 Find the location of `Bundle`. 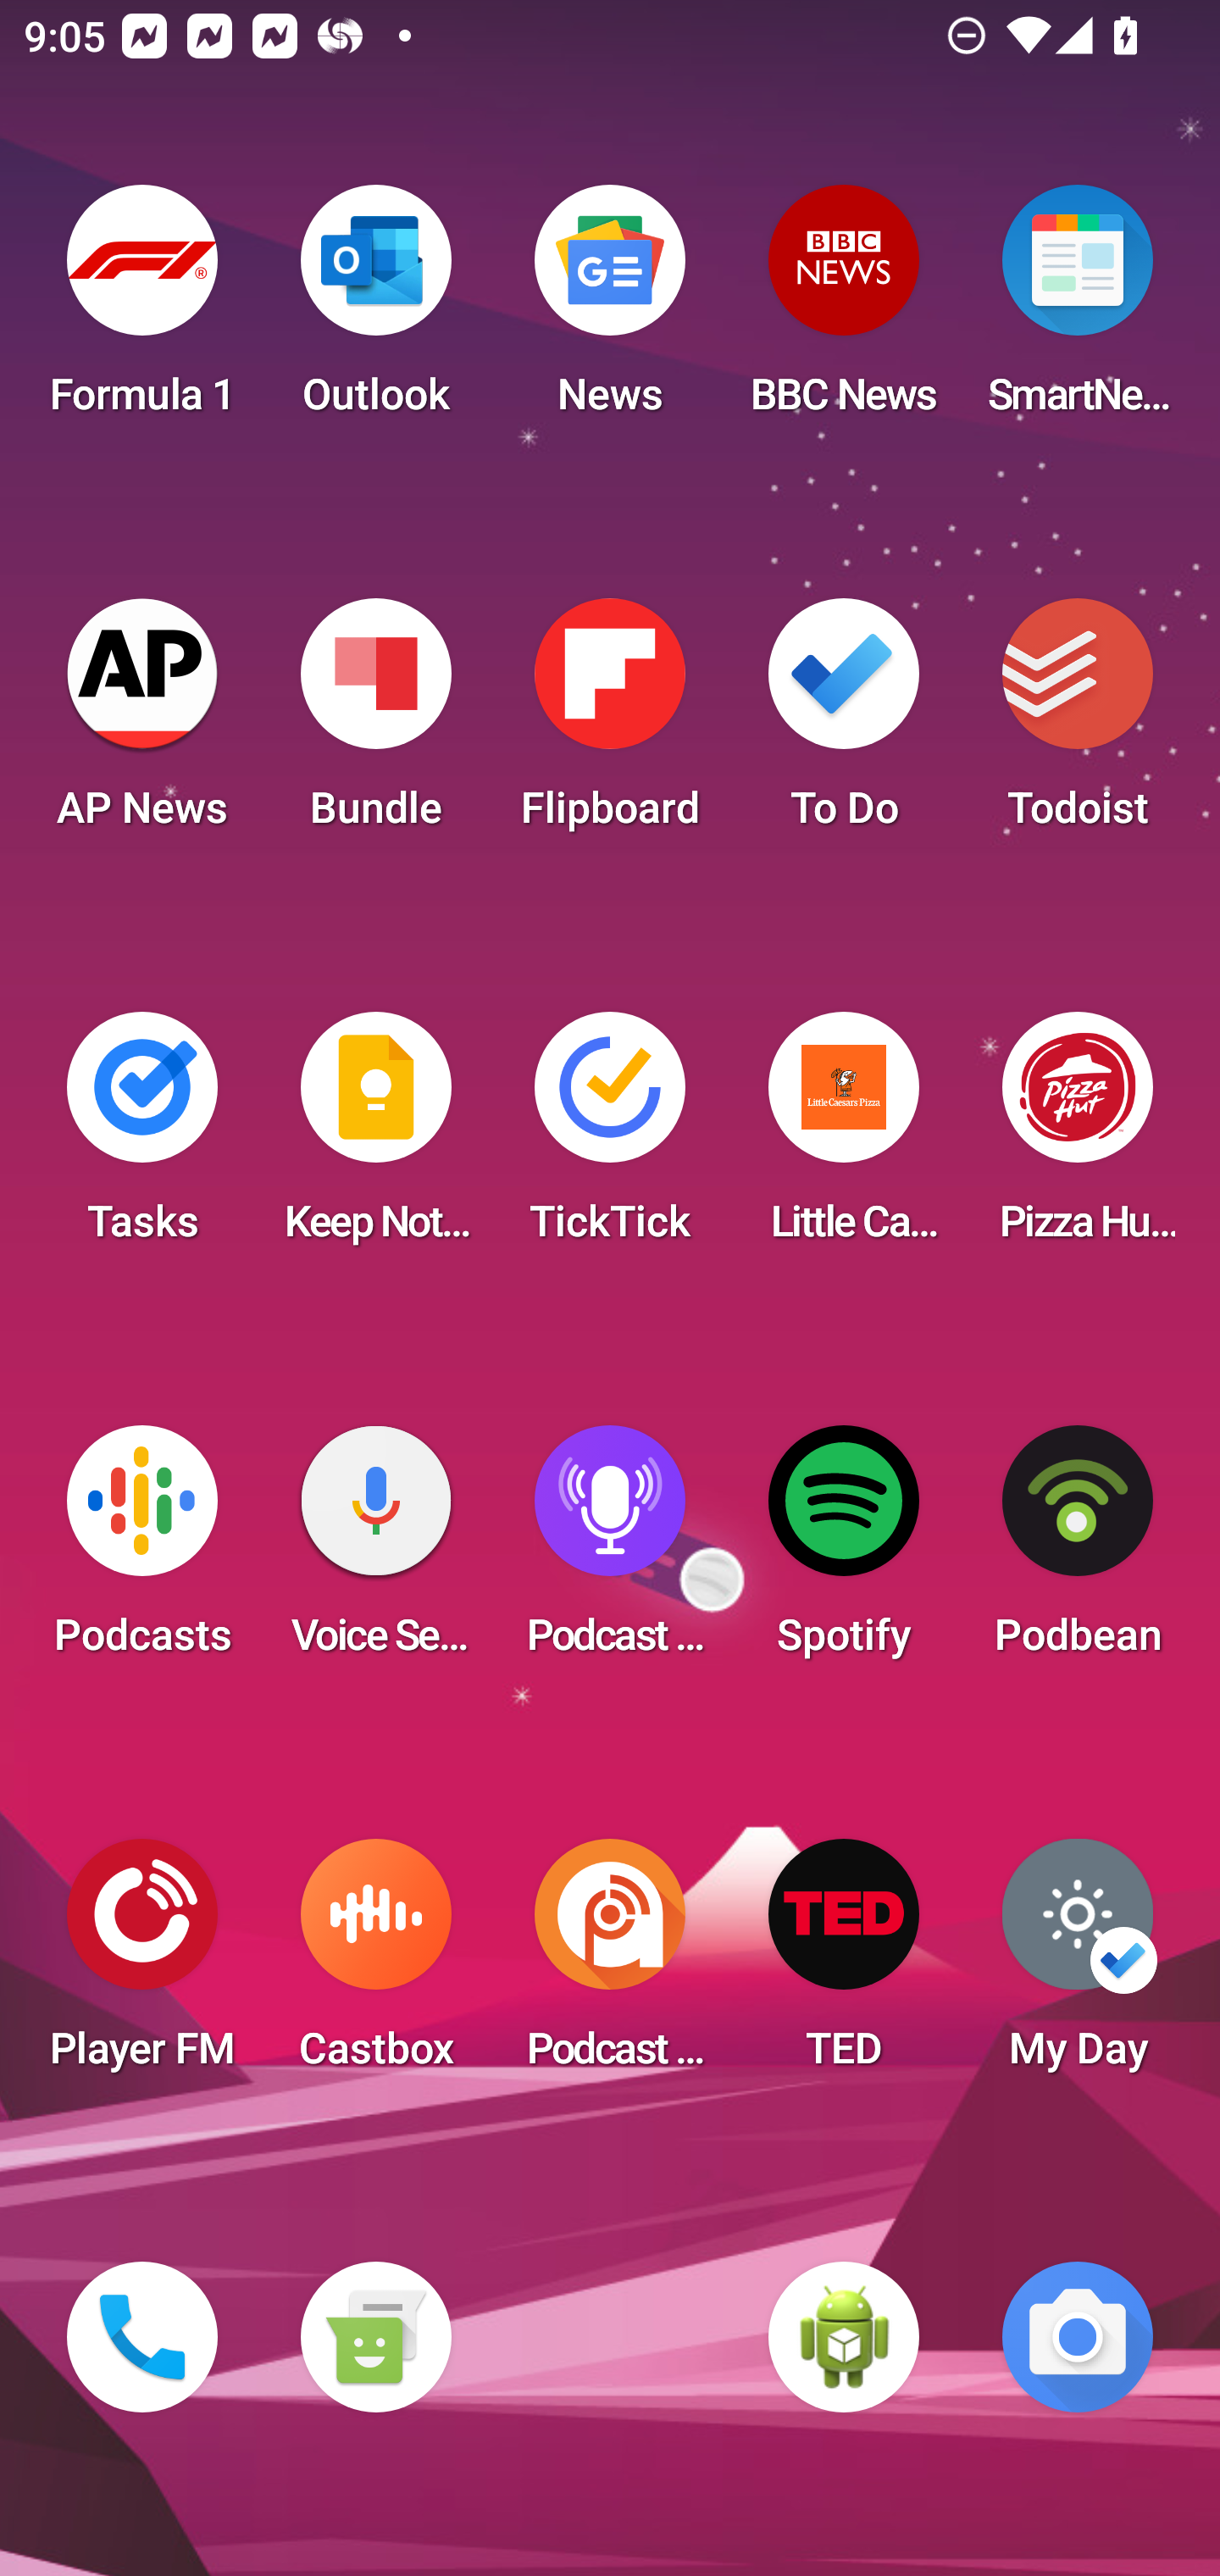

Bundle is located at coordinates (375, 724).